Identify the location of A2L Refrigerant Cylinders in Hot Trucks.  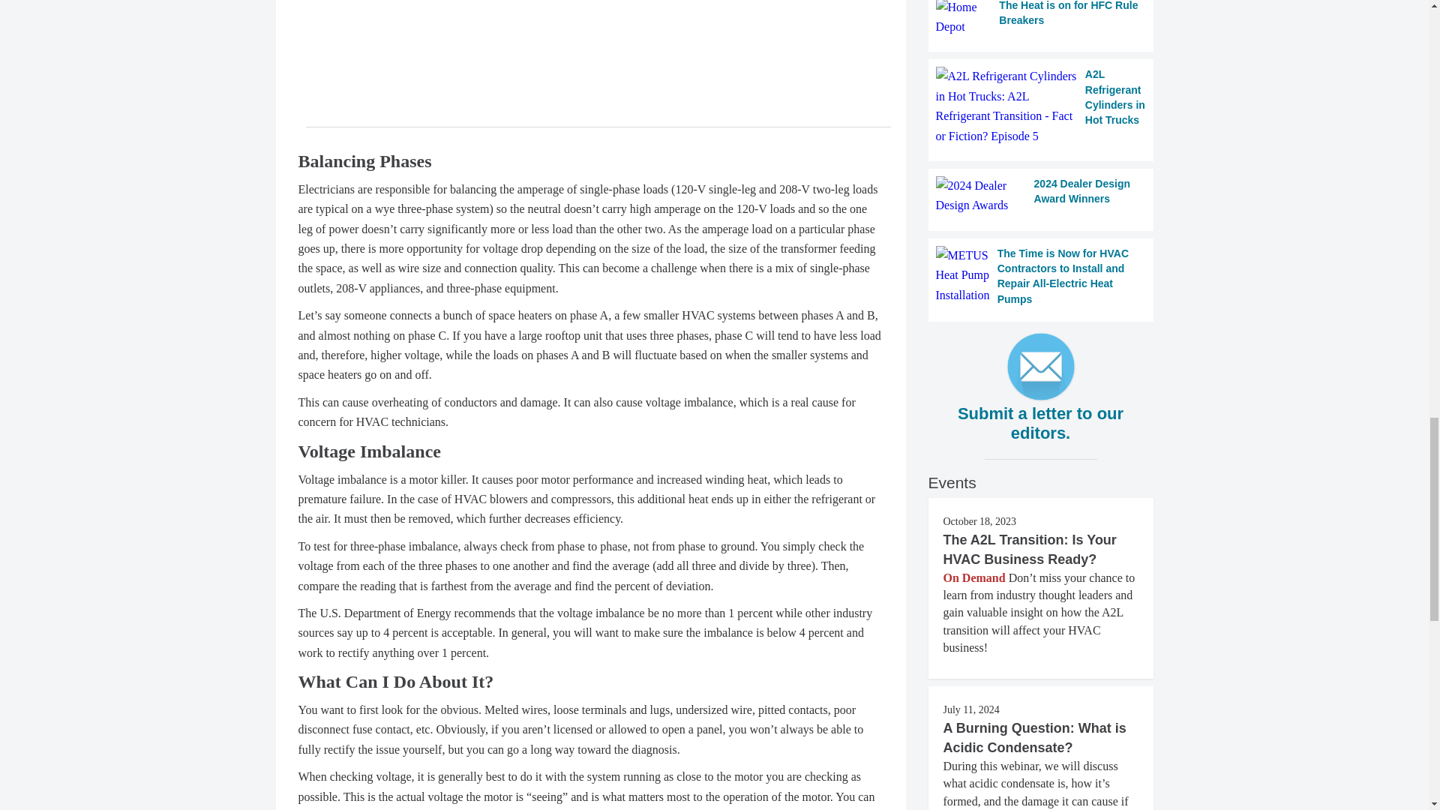
(1041, 106).